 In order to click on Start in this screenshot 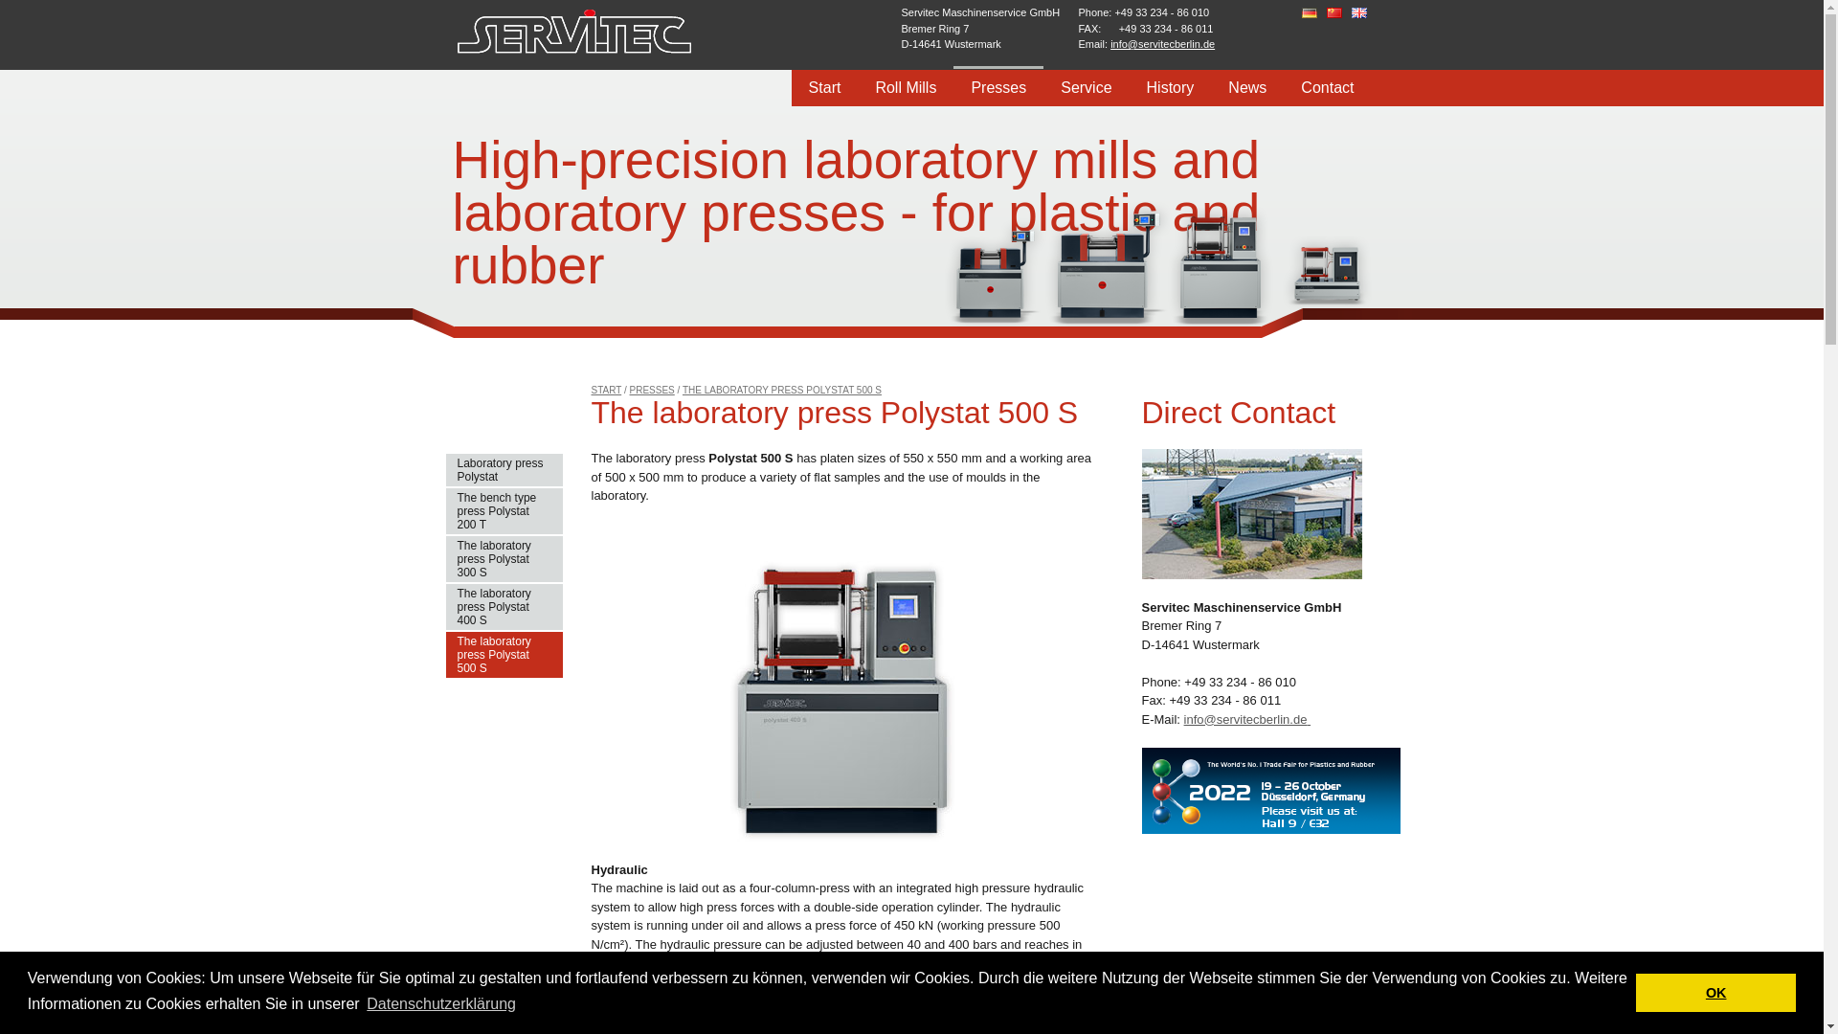, I will do `click(607, 389)`.